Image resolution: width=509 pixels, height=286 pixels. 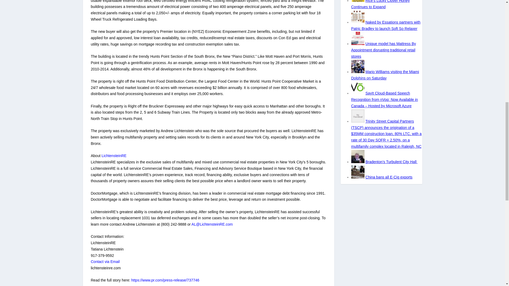 What do you see at coordinates (114, 156) in the screenshot?
I see `LichtensteinRE` at bounding box center [114, 156].